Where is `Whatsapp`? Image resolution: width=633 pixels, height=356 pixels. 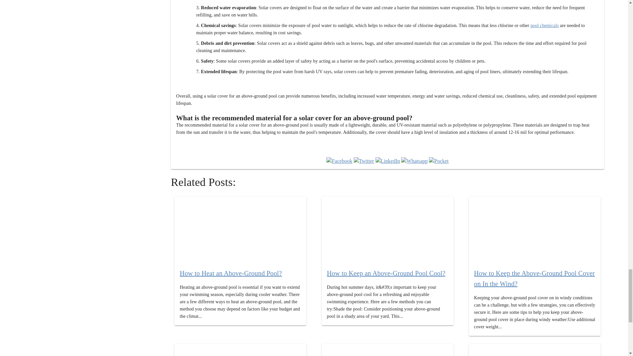 Whatsapp is located at coordinates (414, 161).